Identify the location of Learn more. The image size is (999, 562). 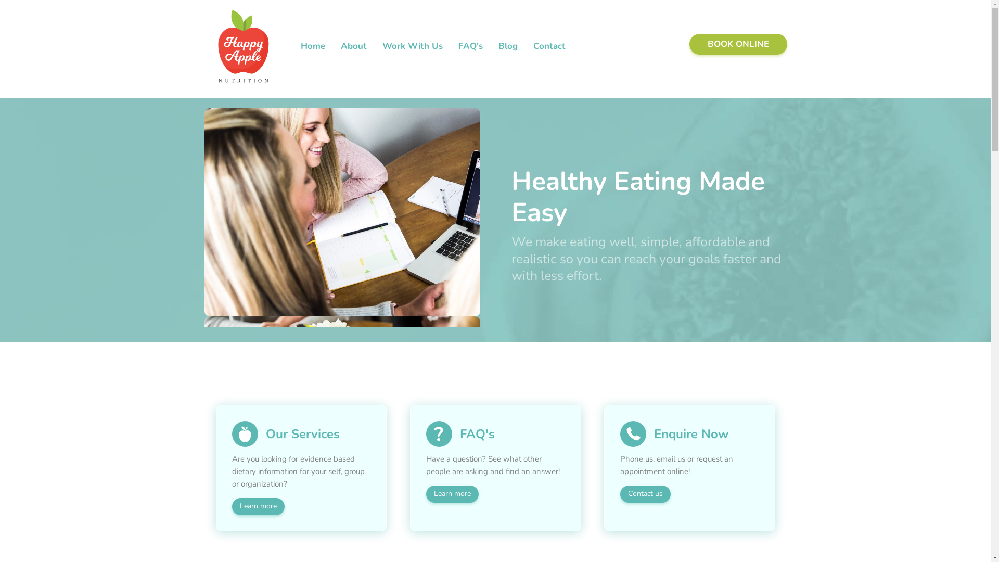
(258, 506).